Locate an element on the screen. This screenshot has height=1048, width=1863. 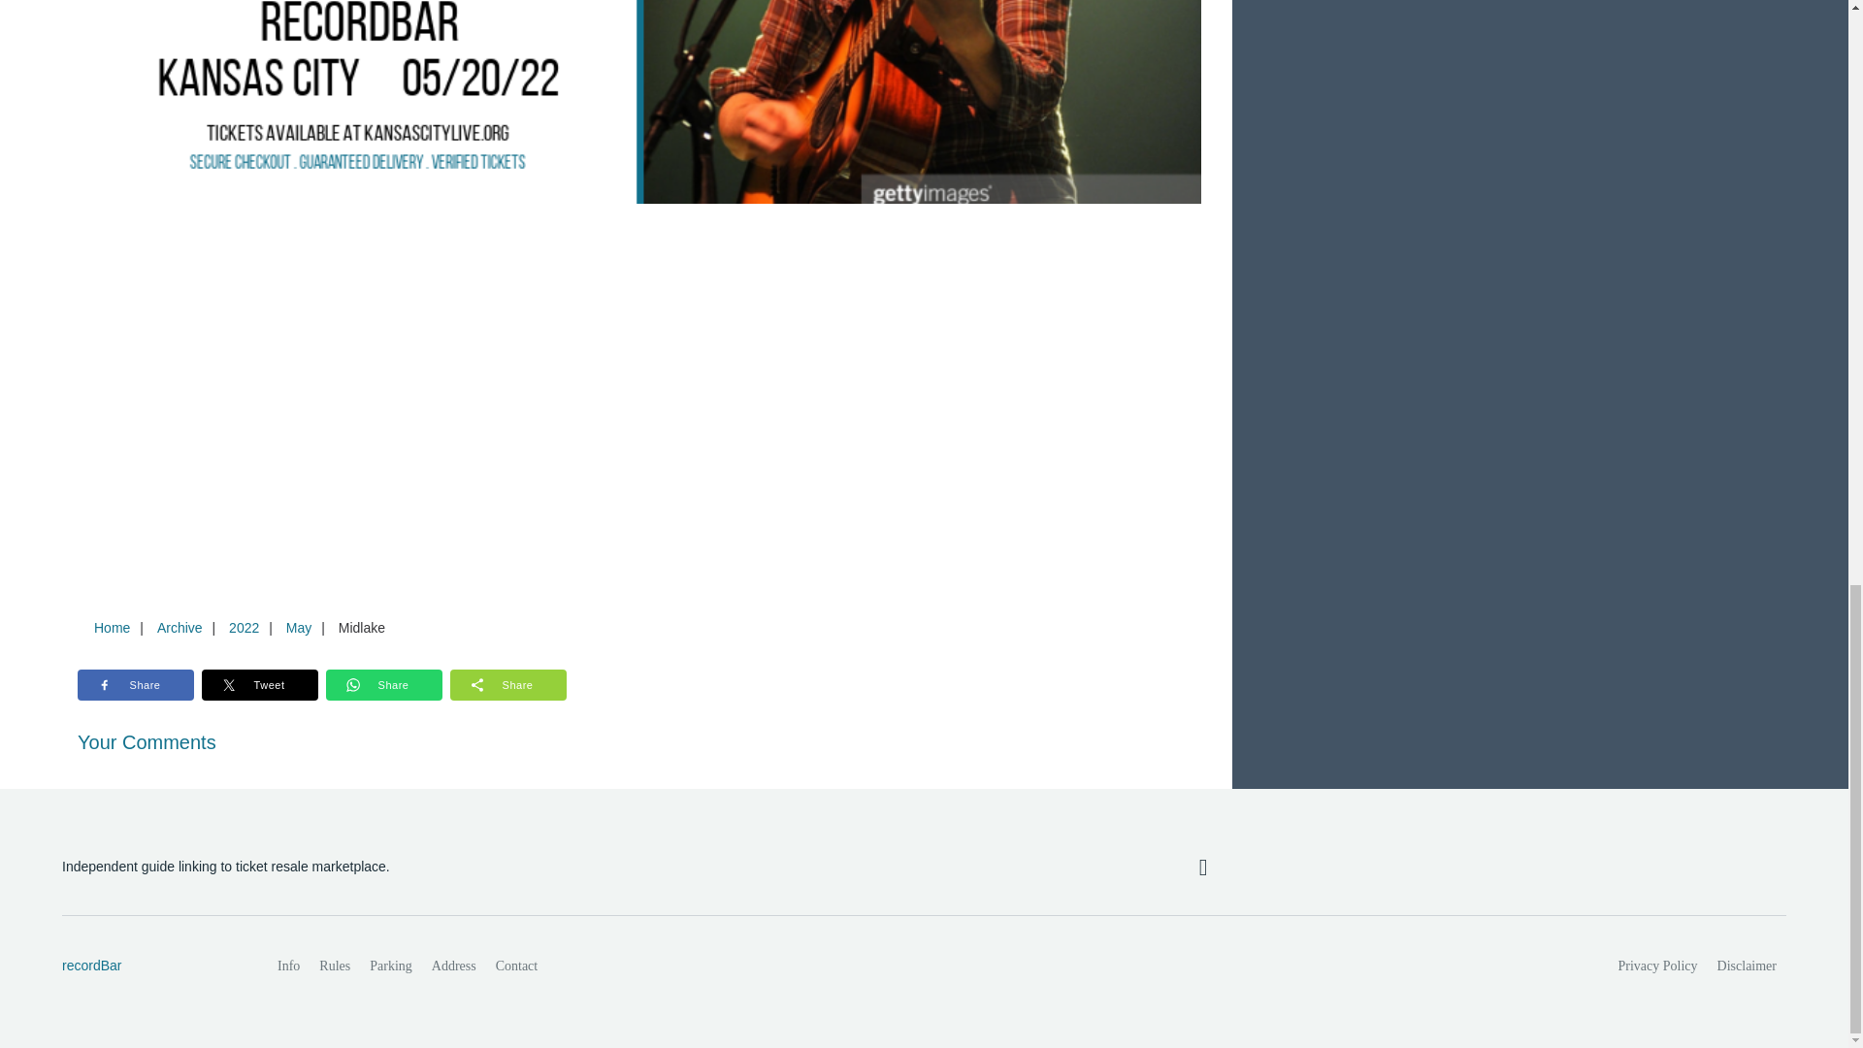
Disclaimer is located at coordinates (1747, 966).